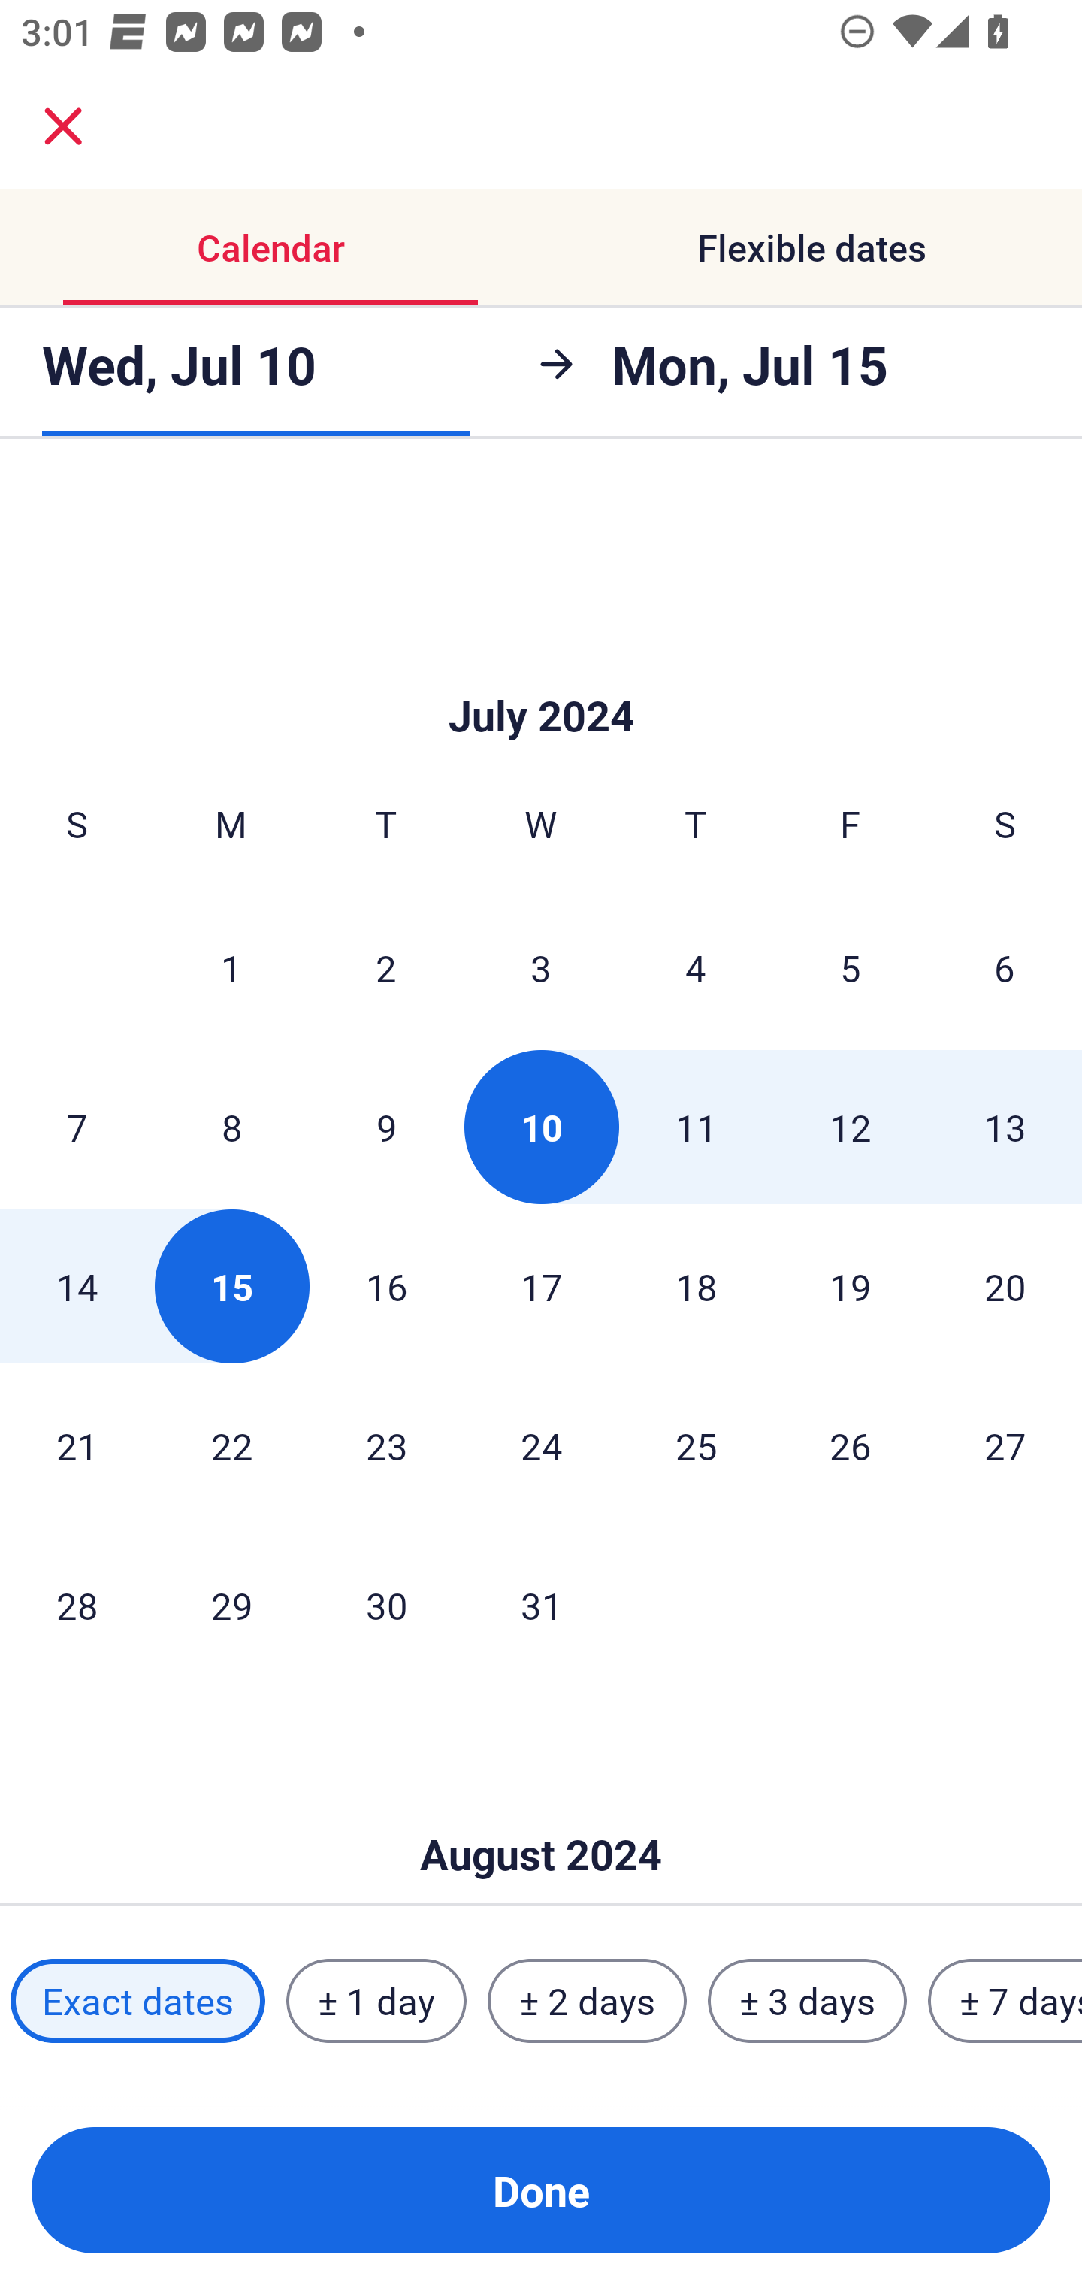 The width and height of the screenshot is (1082, 2285). I want to click on 16 Tuesday, July 16, 2024, so click(386, 1286).